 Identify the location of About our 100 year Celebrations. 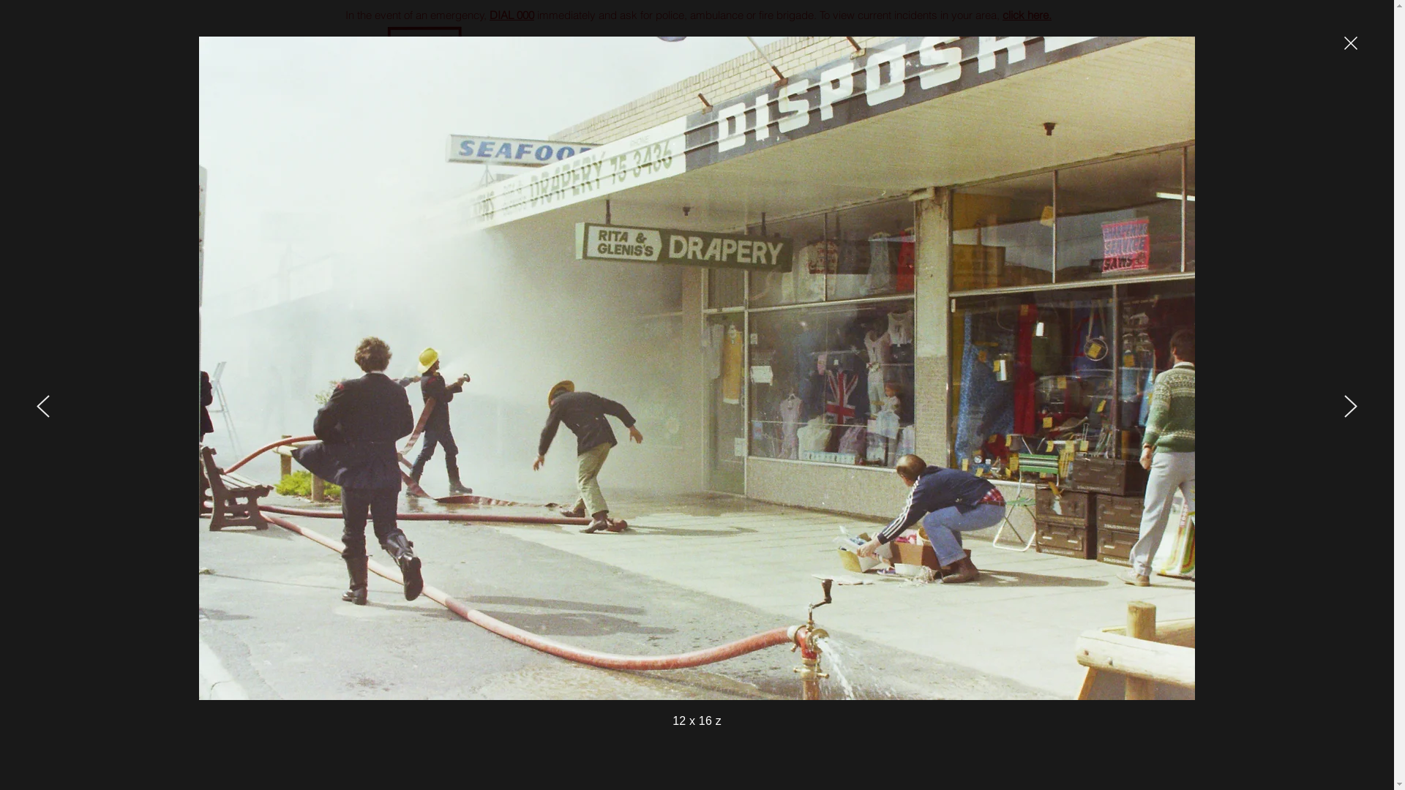
(659, 127).